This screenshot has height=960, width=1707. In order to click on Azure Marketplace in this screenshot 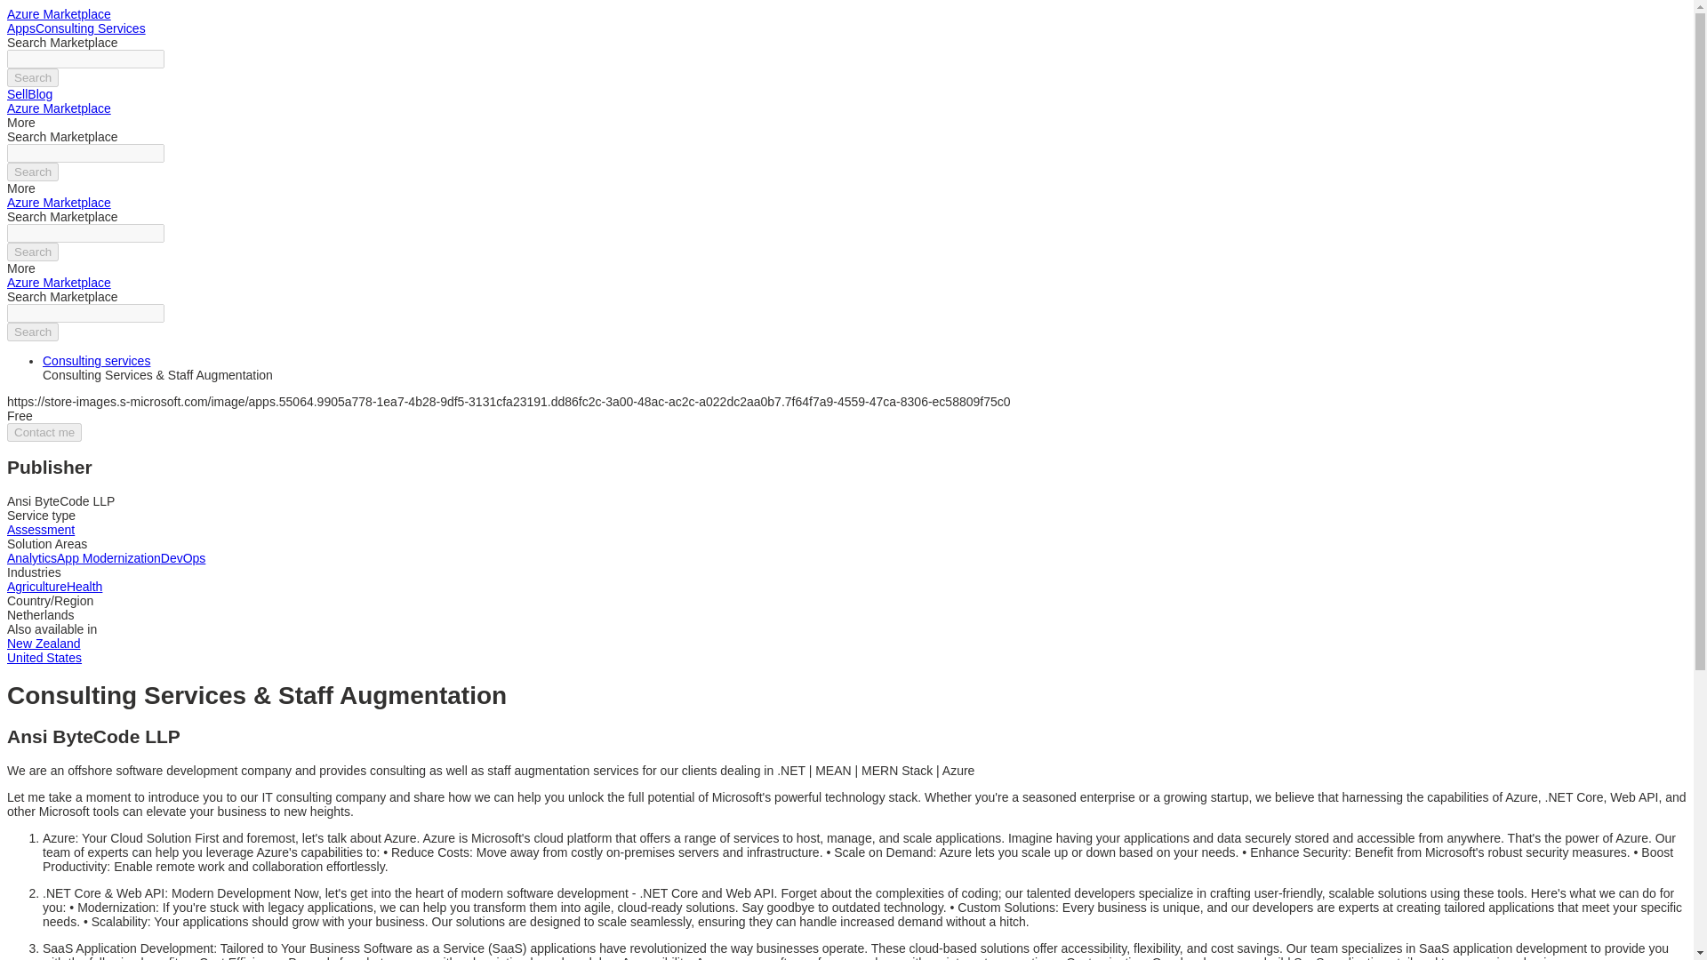, I will do `click(59, 13)`.